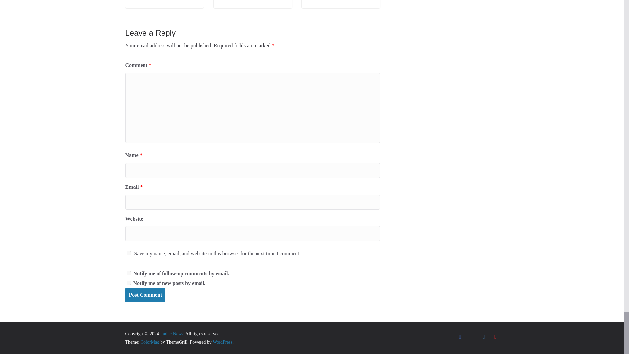  What do you see at coordinates (128, 273) in the screenshot?
I see `subscribe` at bounding box center [128, 273].